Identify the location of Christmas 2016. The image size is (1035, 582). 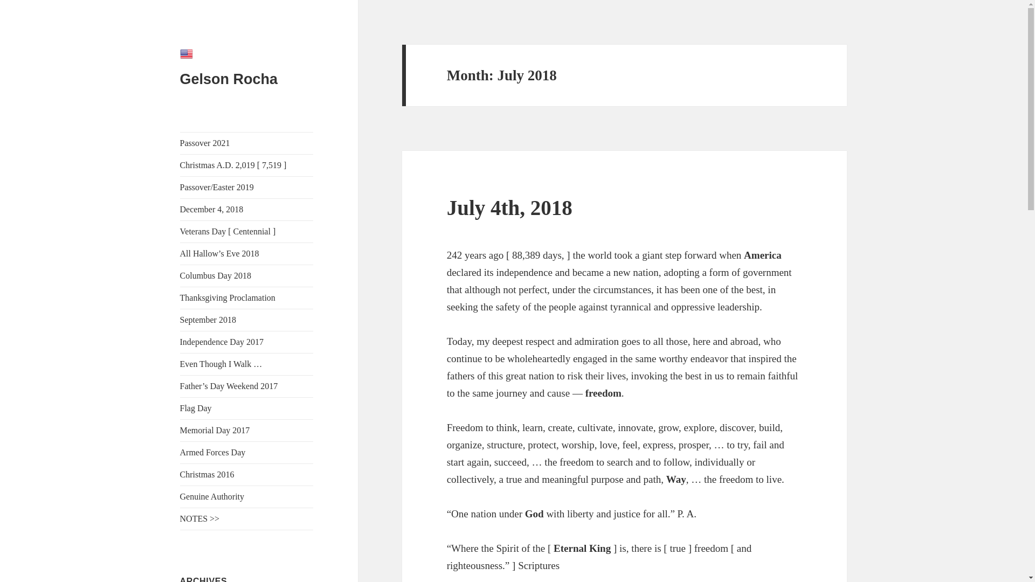
(247, 474).